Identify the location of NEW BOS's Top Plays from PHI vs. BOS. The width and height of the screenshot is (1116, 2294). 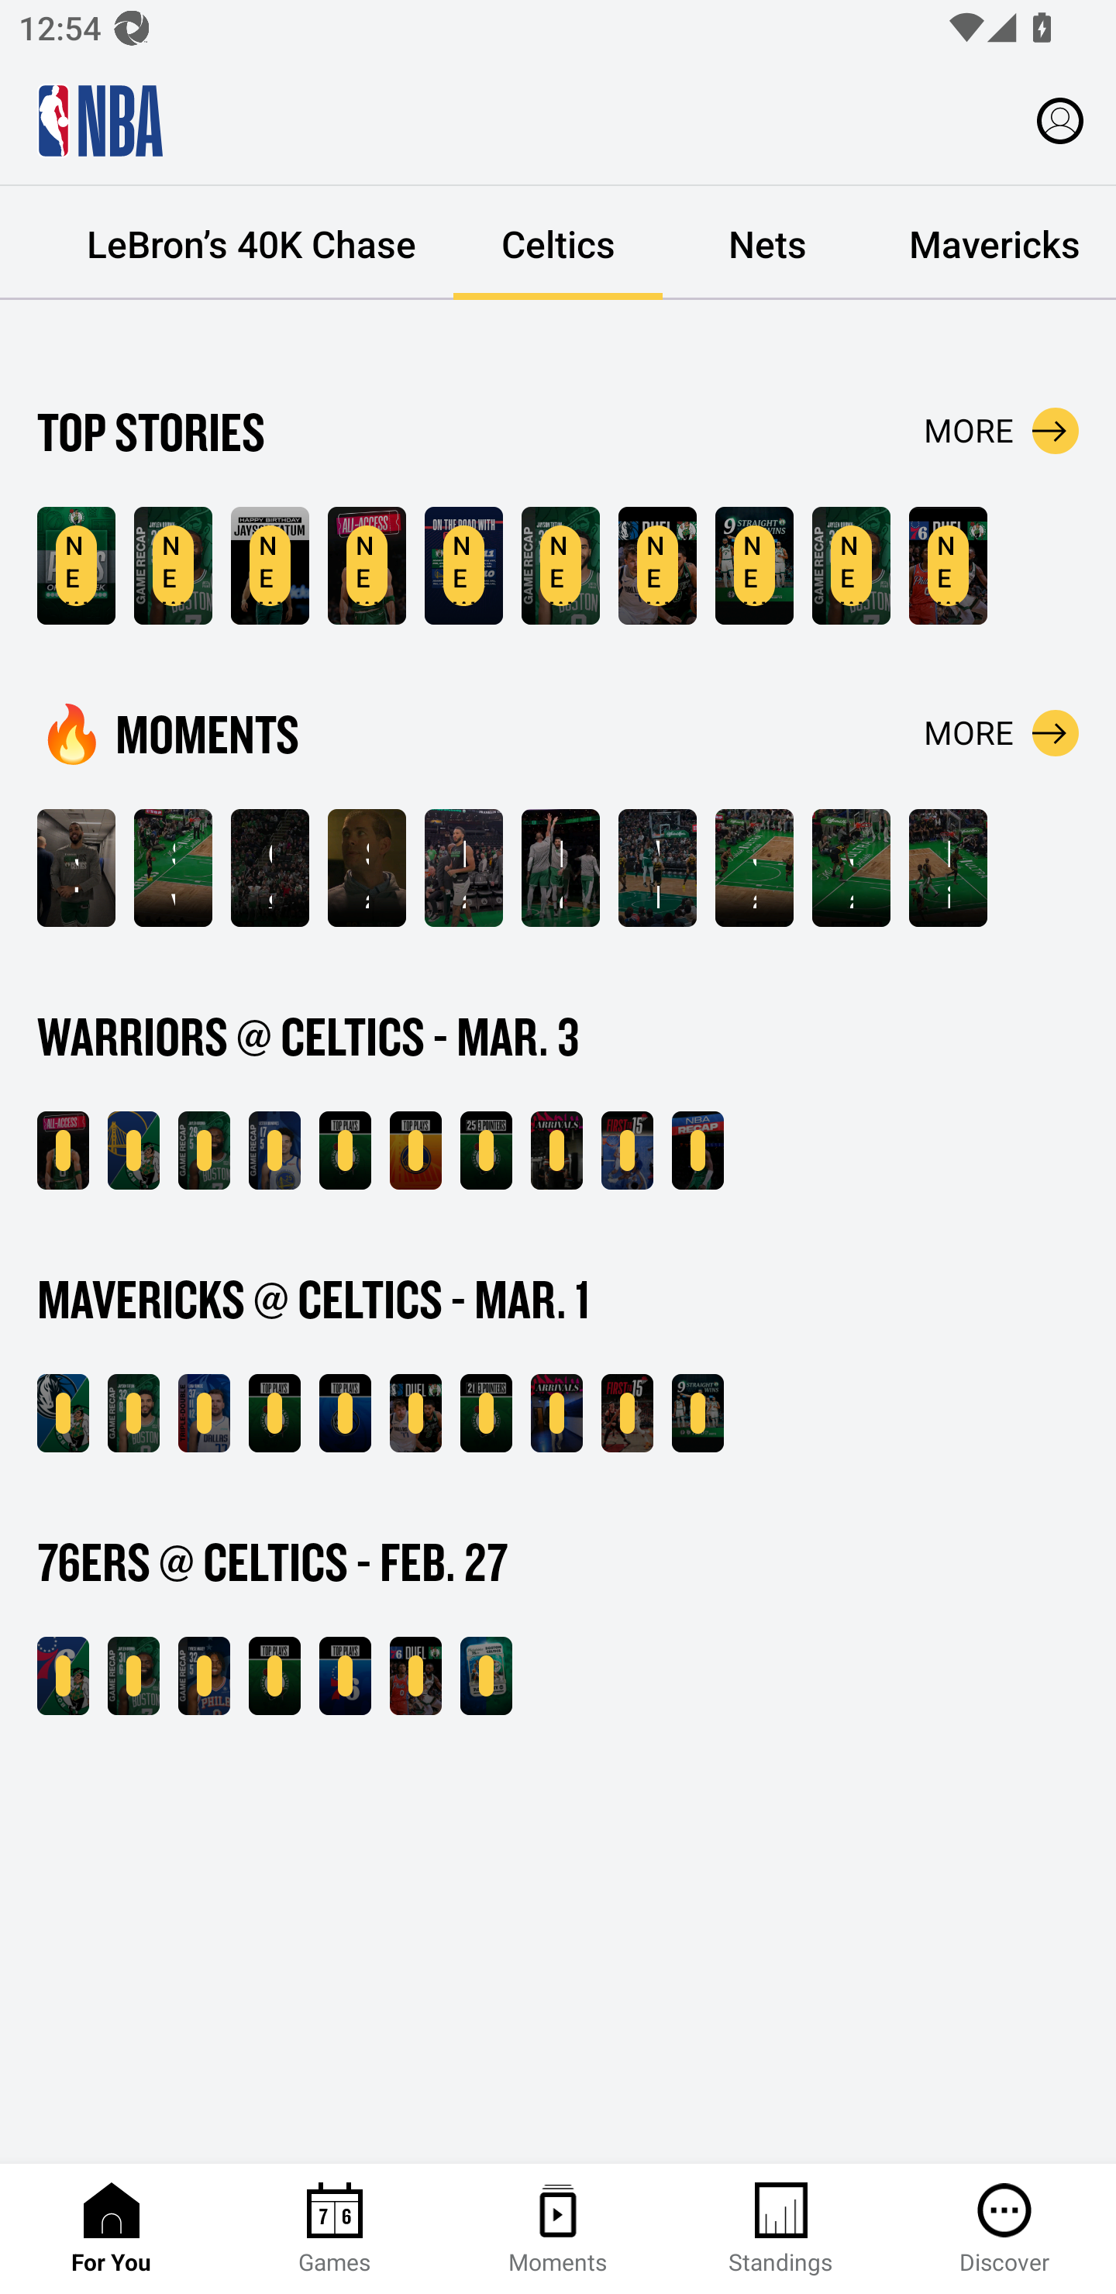
(274, 1677).